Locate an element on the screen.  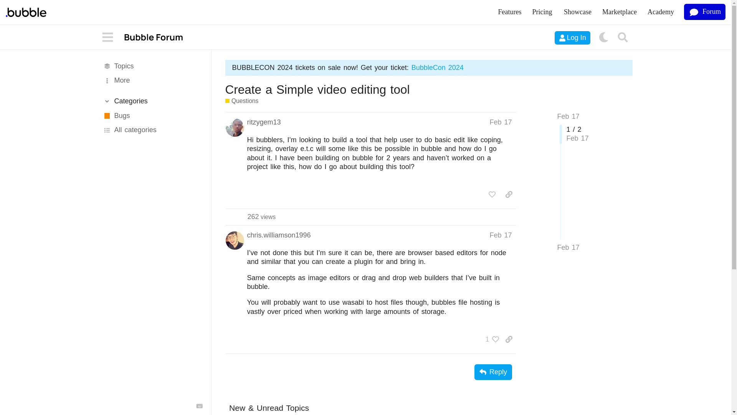
1 is located at coordinates (490, 339).